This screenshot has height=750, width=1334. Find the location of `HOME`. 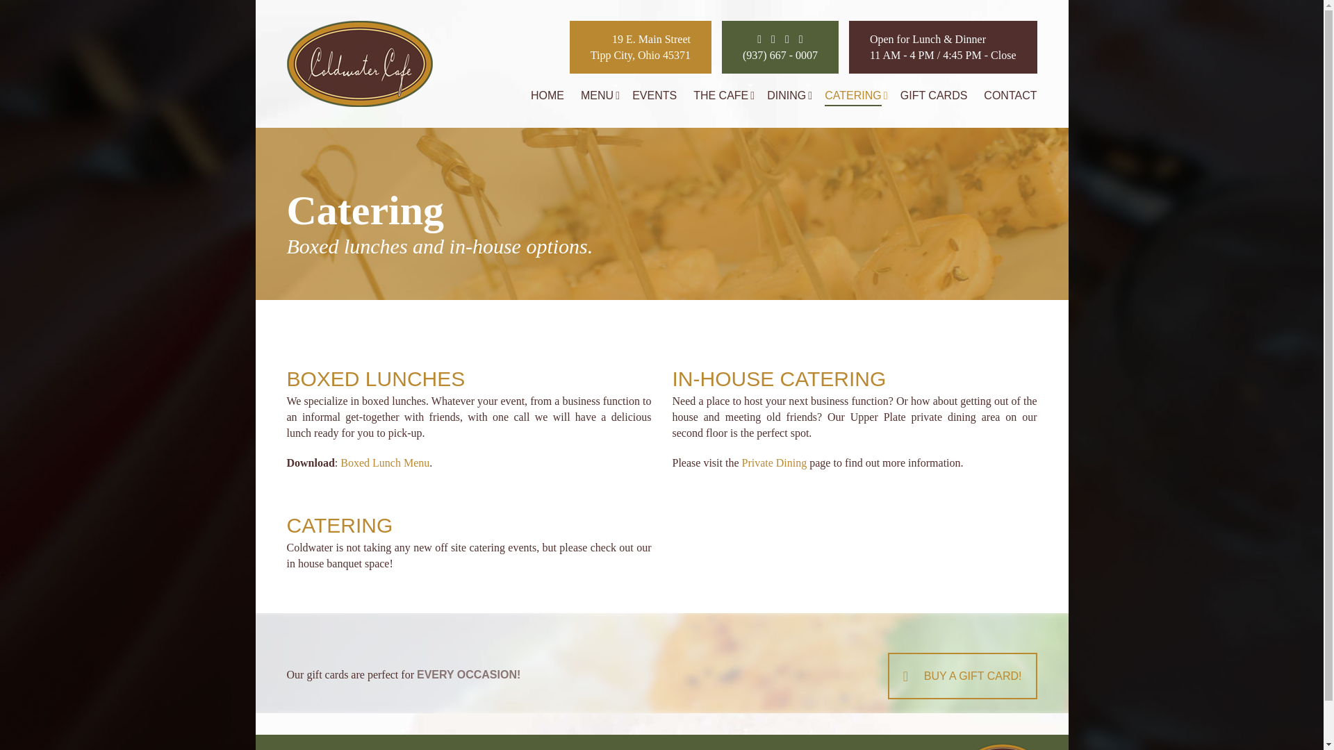

HOME is located at coordinates (547, 94).